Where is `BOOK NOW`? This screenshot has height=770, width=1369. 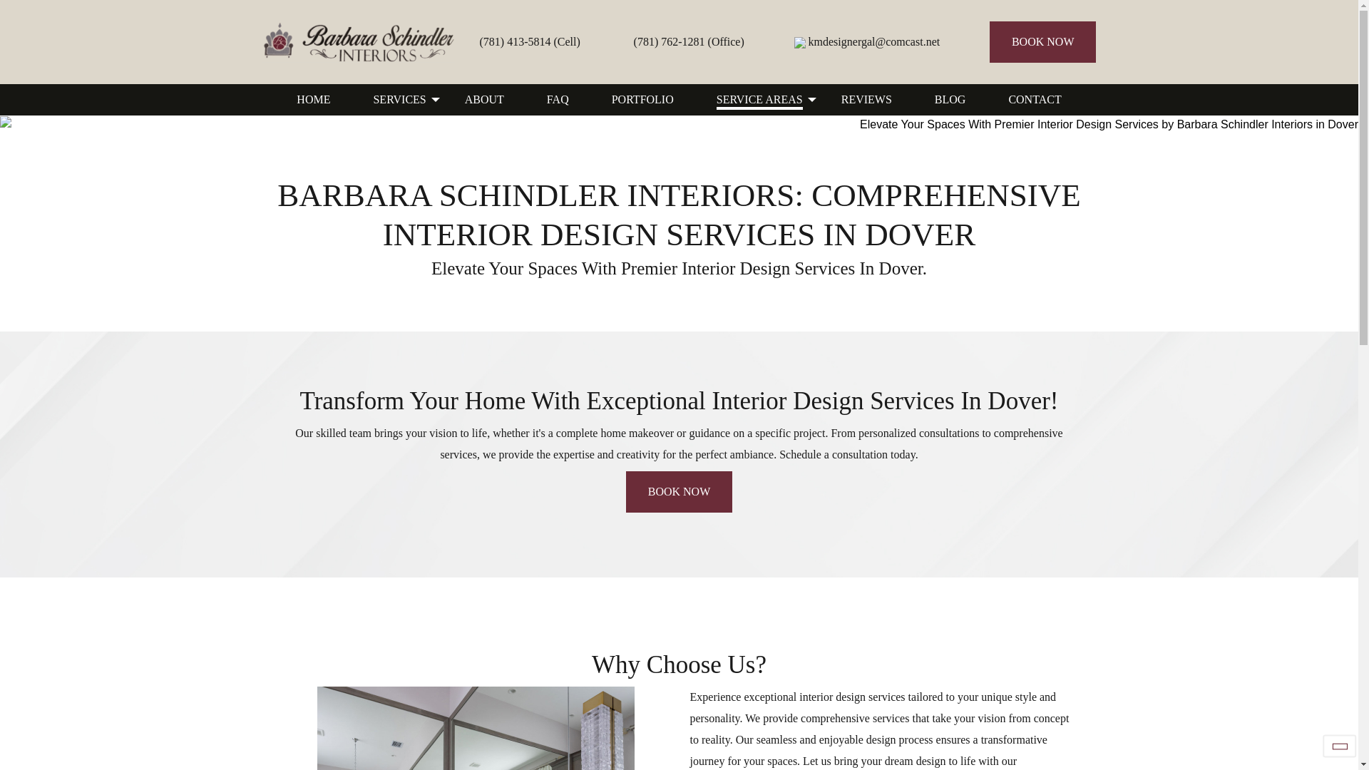
BOOK NOW is located at coordinates (679, 492).